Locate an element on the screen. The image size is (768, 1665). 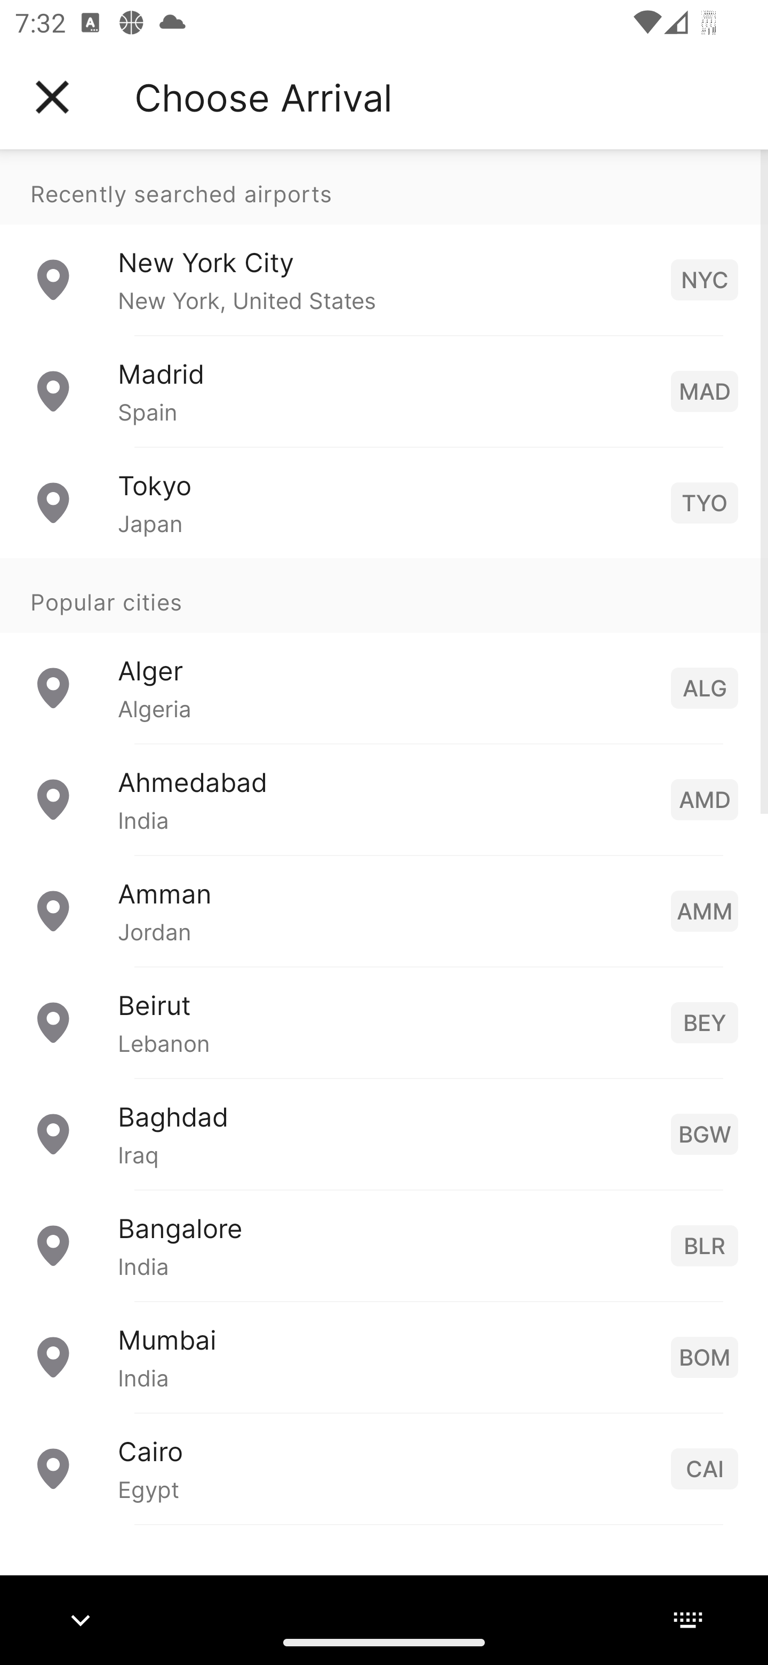
Tokyo Japan TYO is located at coordinates (384, 502).